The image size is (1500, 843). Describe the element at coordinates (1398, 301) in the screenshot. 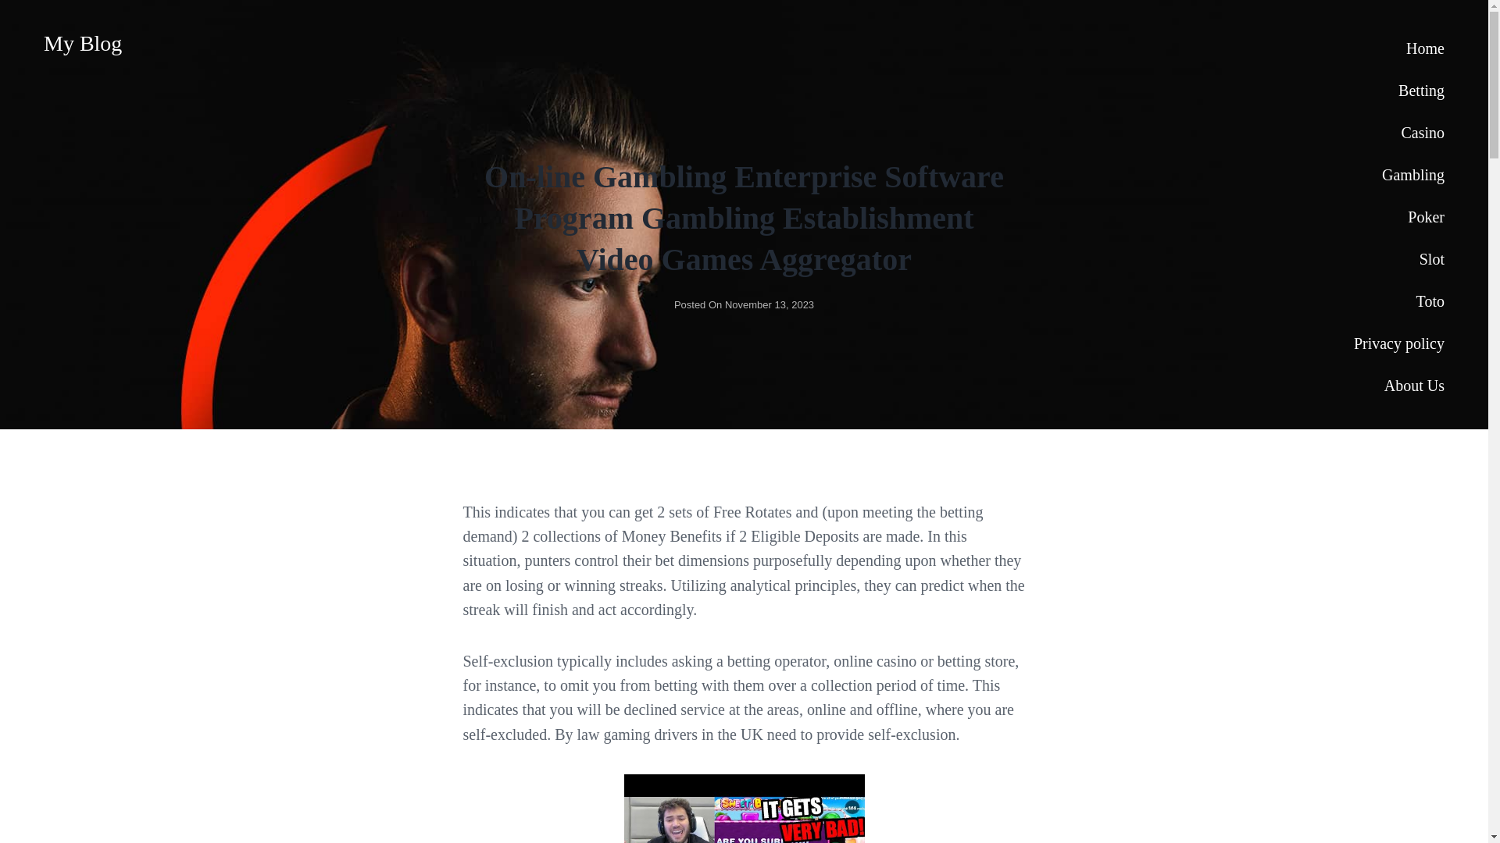

I see `Toto` at that location.